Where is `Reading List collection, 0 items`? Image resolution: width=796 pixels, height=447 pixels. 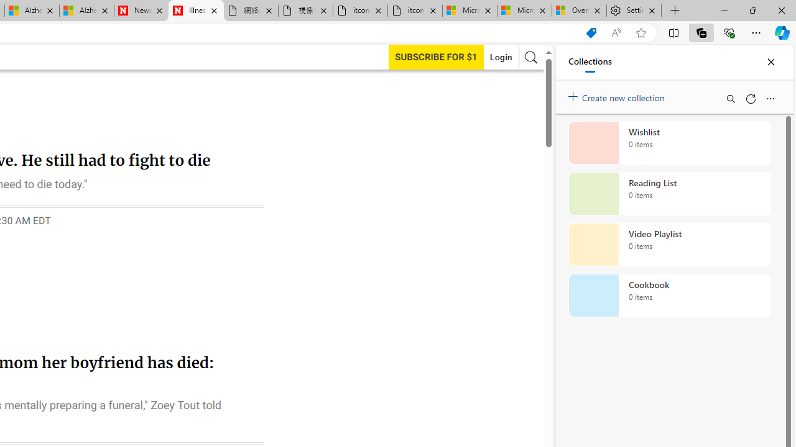 Reading List collection, 0 items is located at coordinates (669, 194).